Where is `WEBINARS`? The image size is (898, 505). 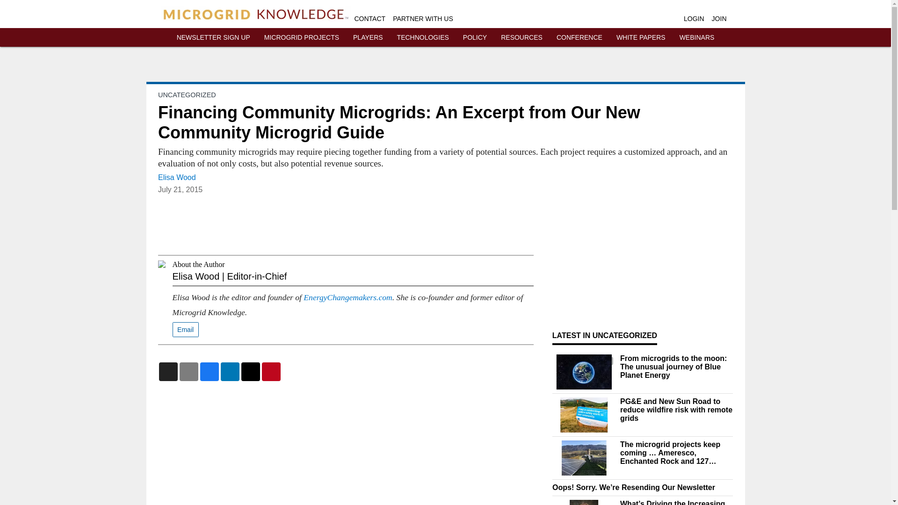 WEBINARS is located at coordinates (697, 37).